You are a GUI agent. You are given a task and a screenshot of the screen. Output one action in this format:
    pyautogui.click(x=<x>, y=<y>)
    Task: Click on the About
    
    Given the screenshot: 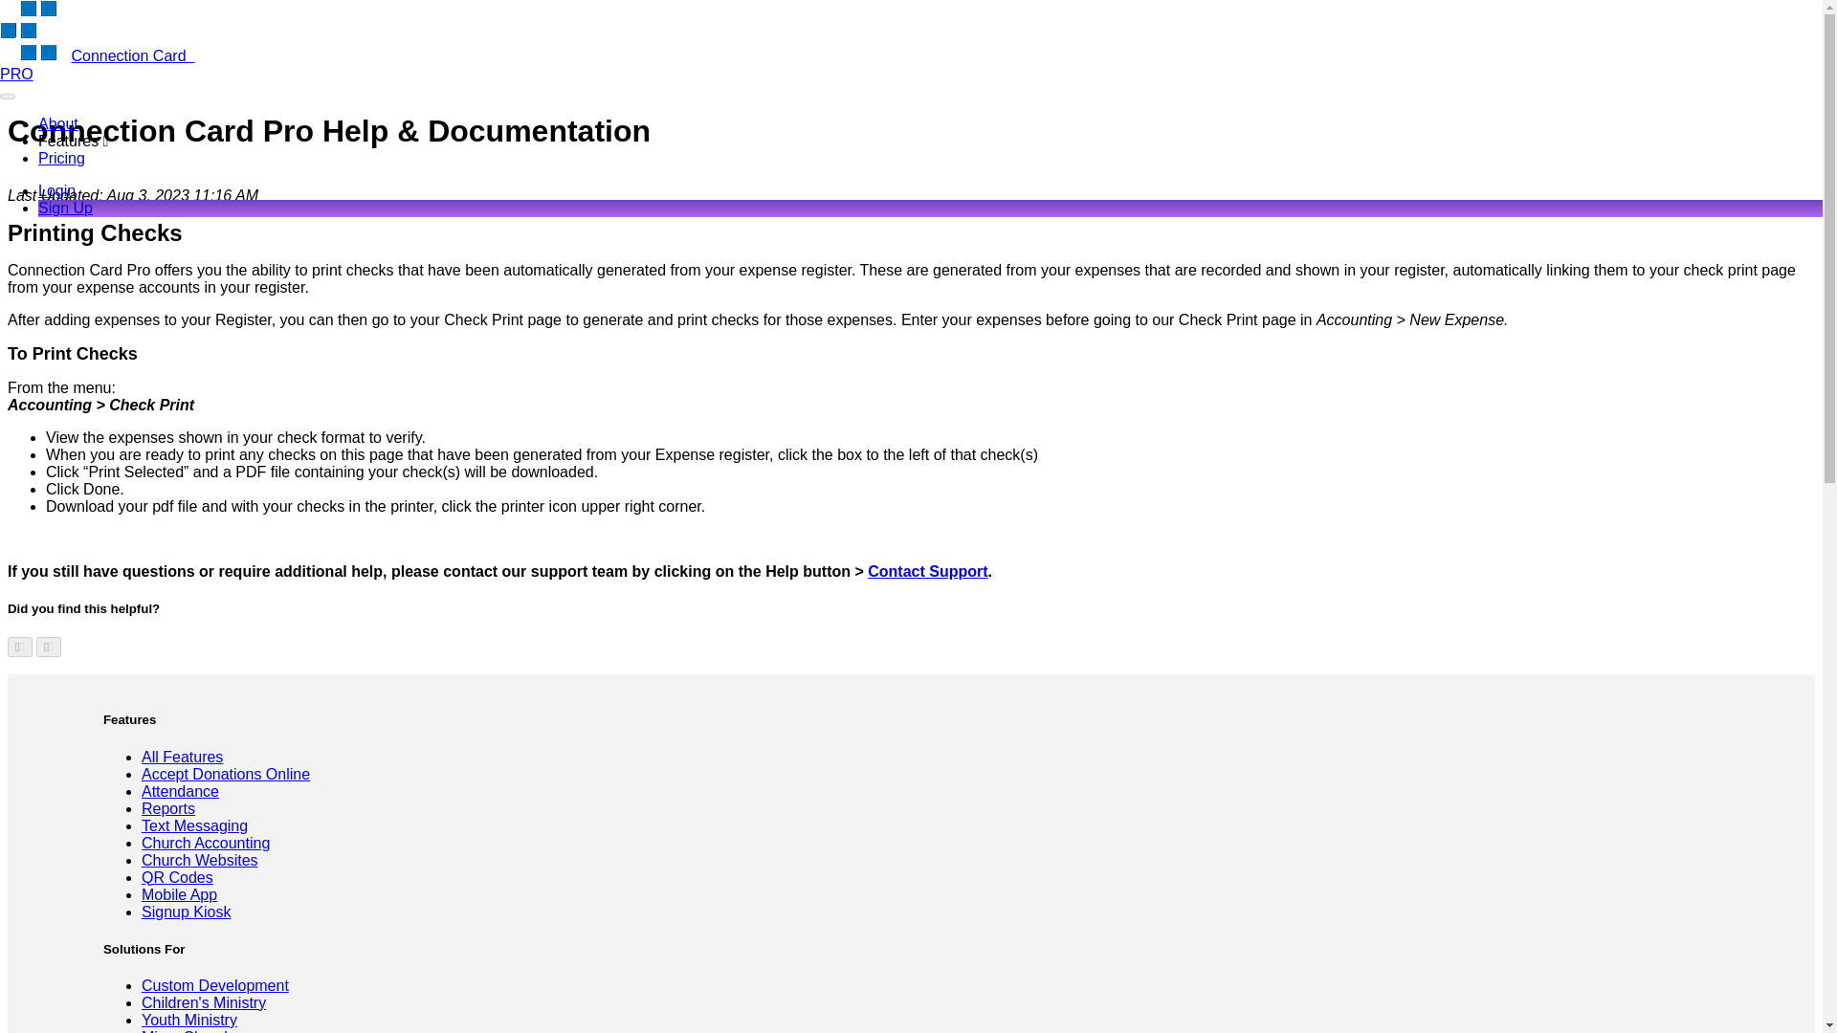 What is the action you would take?
    pyautogui.click(x=58, y=123)
    